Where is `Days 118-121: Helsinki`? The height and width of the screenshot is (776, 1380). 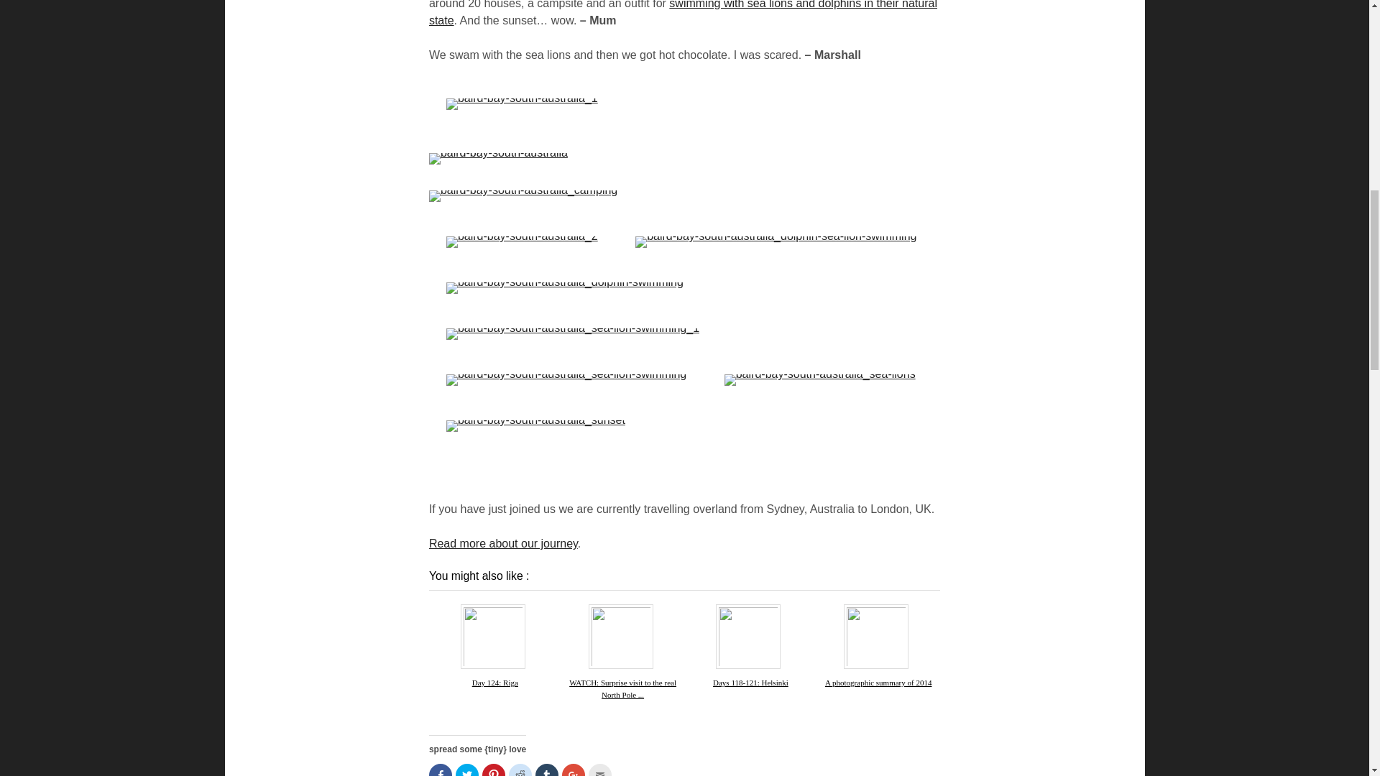
Days 118-121: Helsinki is located at coordinates (750, 682).